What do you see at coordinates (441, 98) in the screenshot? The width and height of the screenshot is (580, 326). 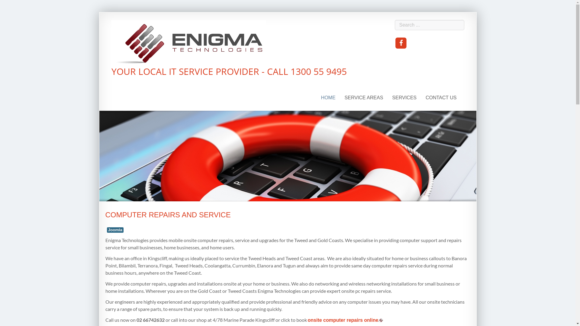 I see `CONTACT US` at bounding box center [441, 98].